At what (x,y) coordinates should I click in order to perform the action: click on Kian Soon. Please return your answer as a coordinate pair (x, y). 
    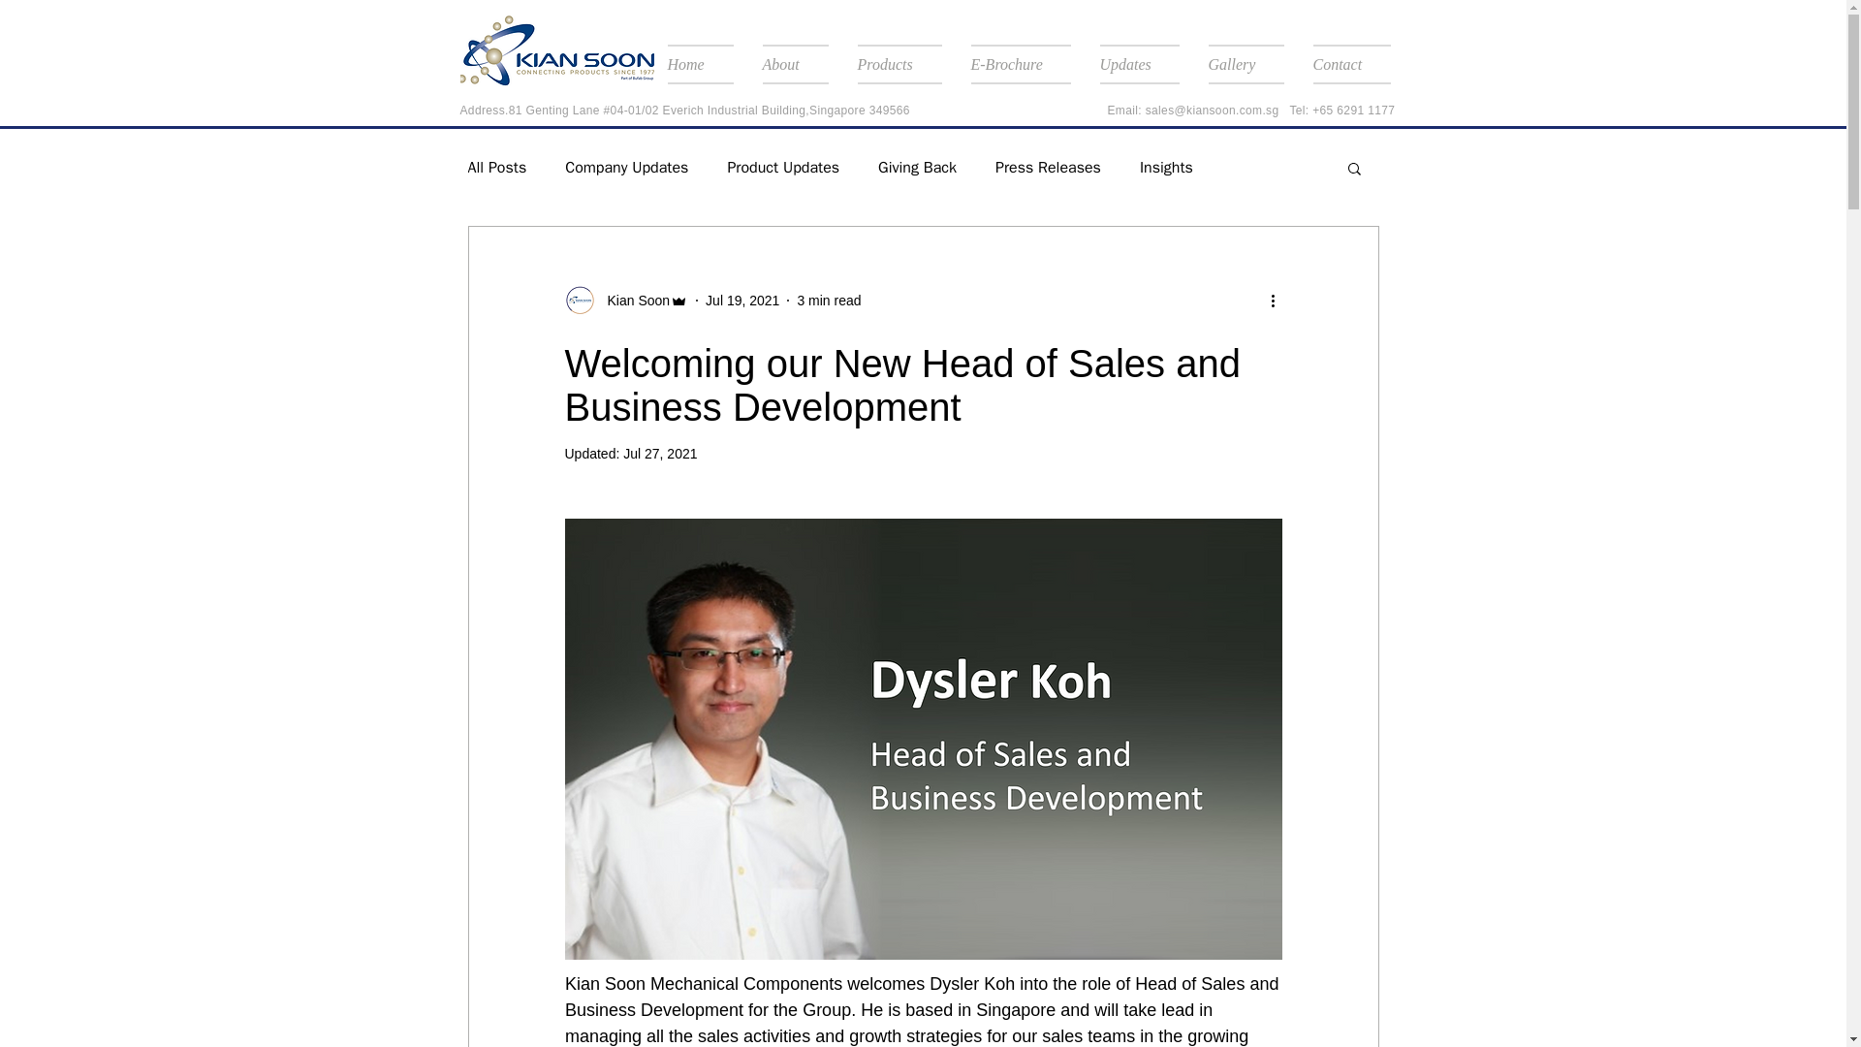
    Looking at the image, I should click on (626, 301).